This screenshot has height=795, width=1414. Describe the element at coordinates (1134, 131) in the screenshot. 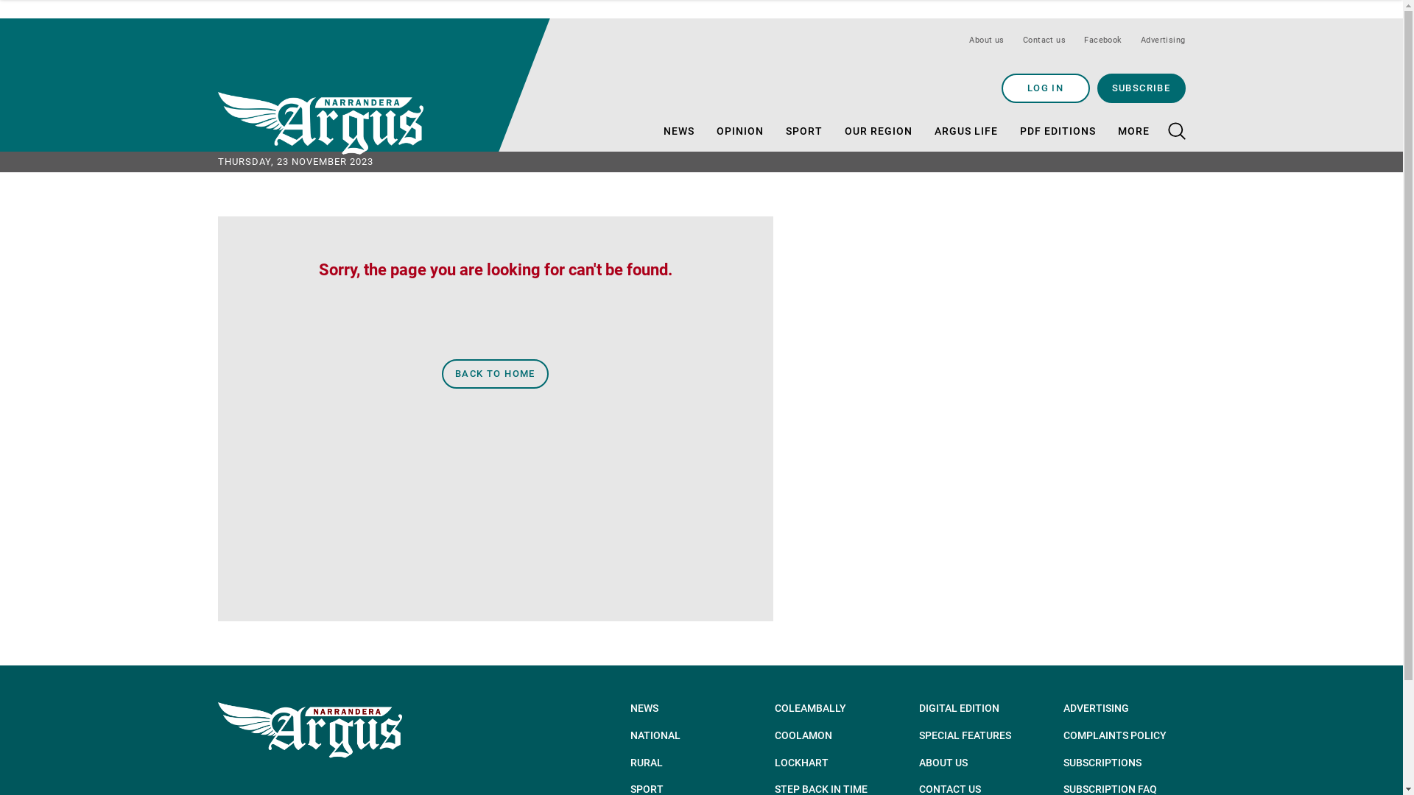

I see `MORE` at that location.